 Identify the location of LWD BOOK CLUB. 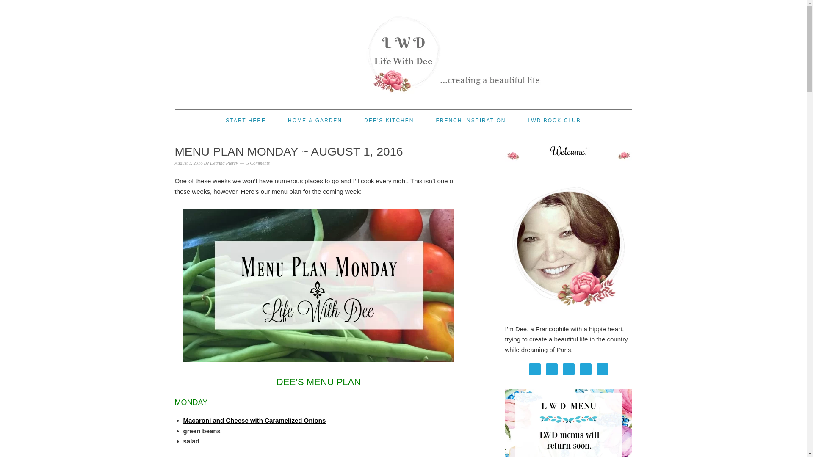
(554, 121).